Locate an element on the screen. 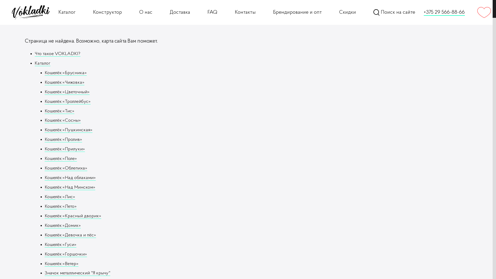 The height and width of the screenshot is (279, 496). FAQ is located at coordinates (212, 12).